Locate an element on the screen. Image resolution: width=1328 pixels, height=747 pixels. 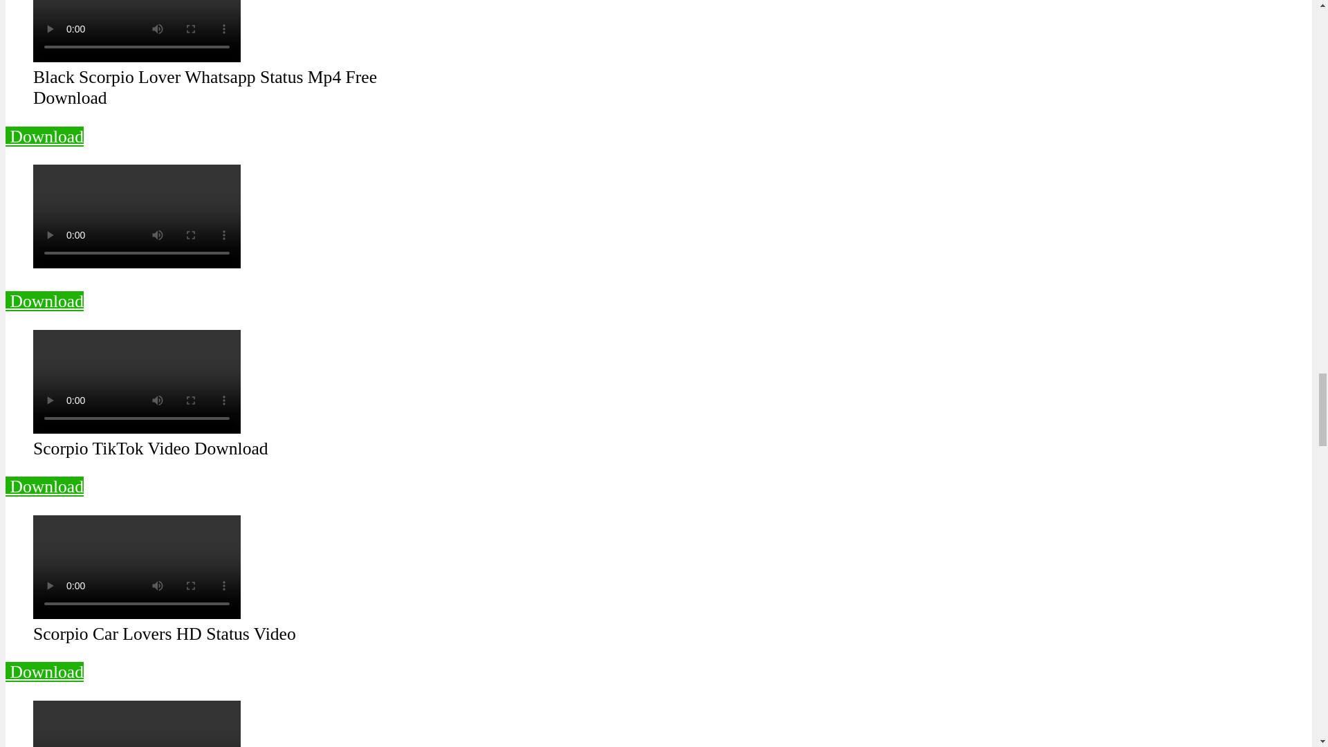
 Download is located at coordinates (44, 487).